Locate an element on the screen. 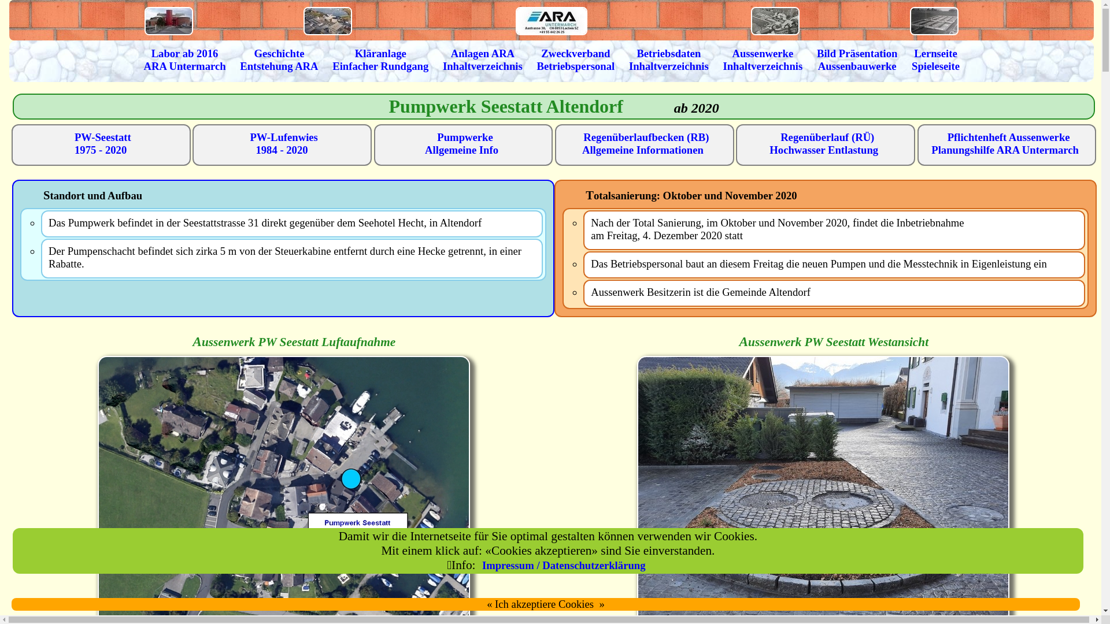 The width and height of the screenshot is (1110, 624). Lernseite
Spieleseite is located at coordinates (935, 61).